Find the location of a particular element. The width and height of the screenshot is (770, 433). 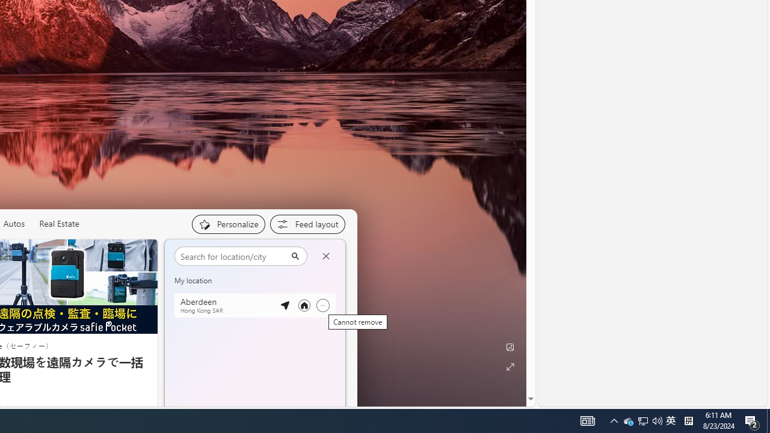

next is located at coordinates (339, 331).